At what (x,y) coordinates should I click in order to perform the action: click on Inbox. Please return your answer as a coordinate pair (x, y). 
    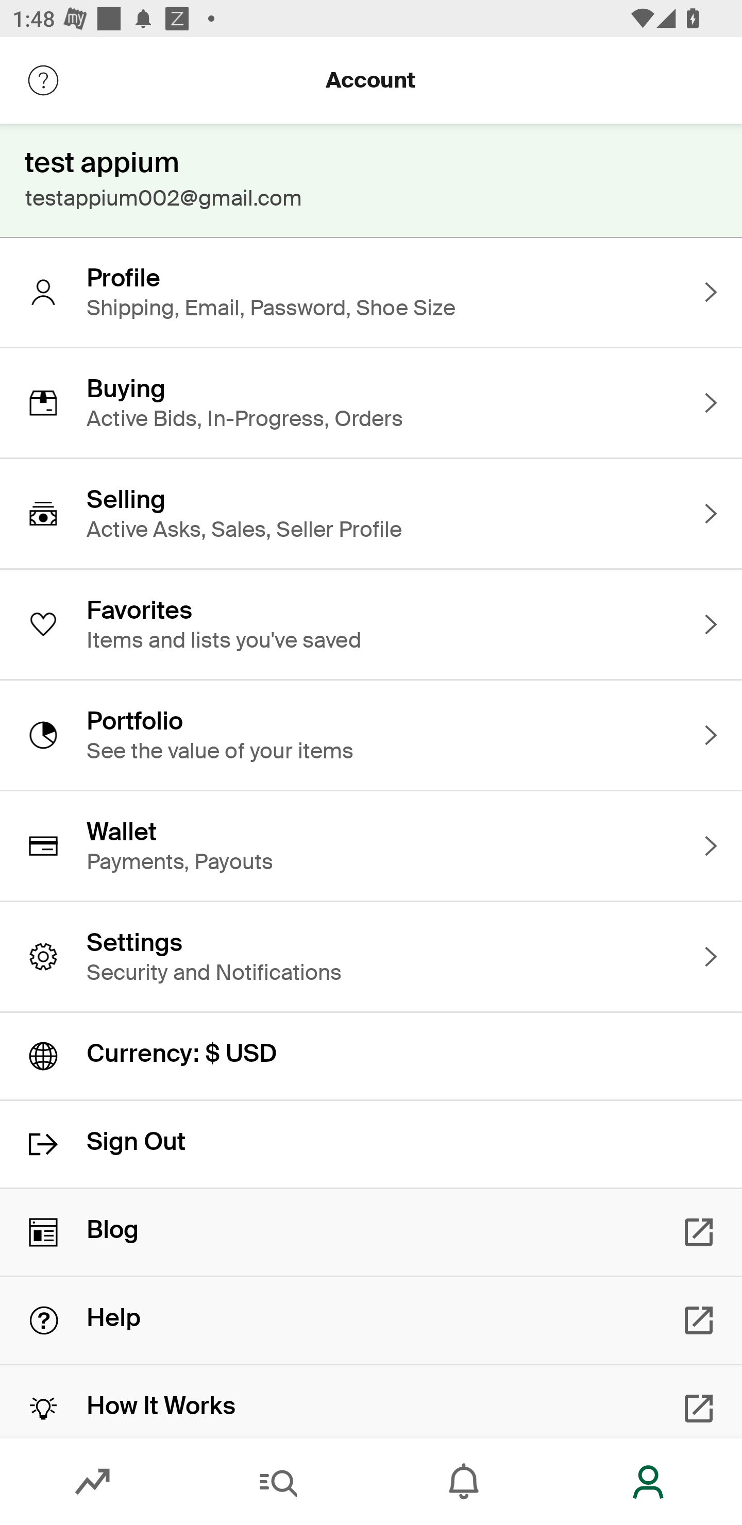
    Looking at the image, I should click on (464, 1482).